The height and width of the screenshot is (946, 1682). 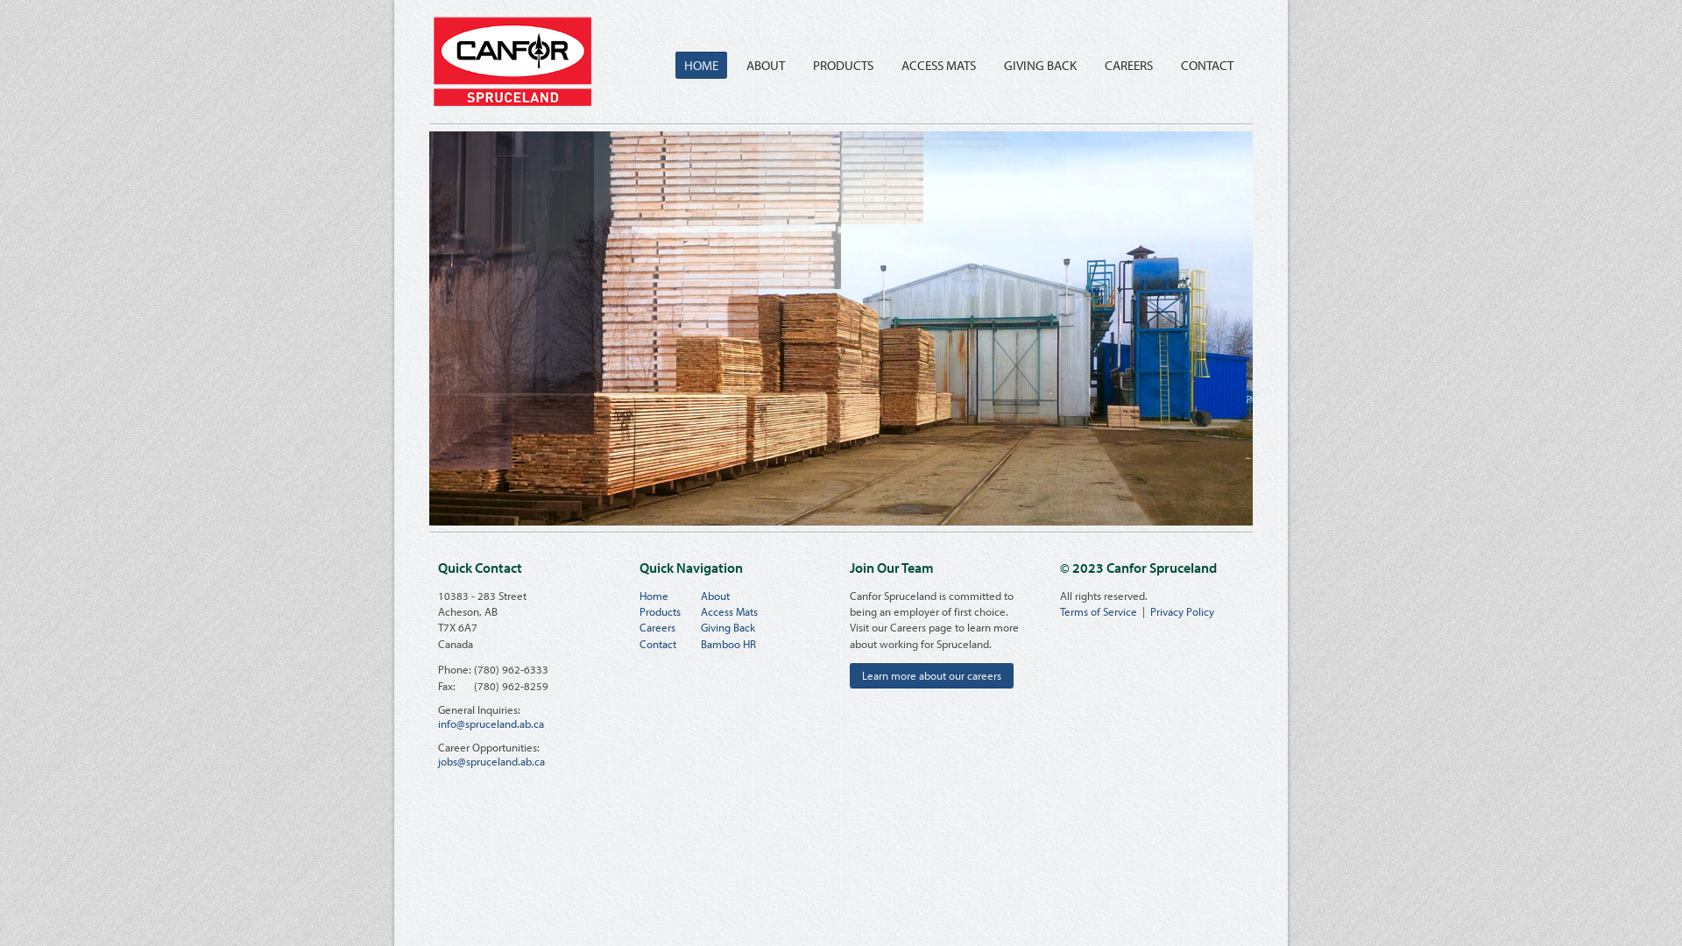 I want to click on Giving Back, so click(x=728, y=627).